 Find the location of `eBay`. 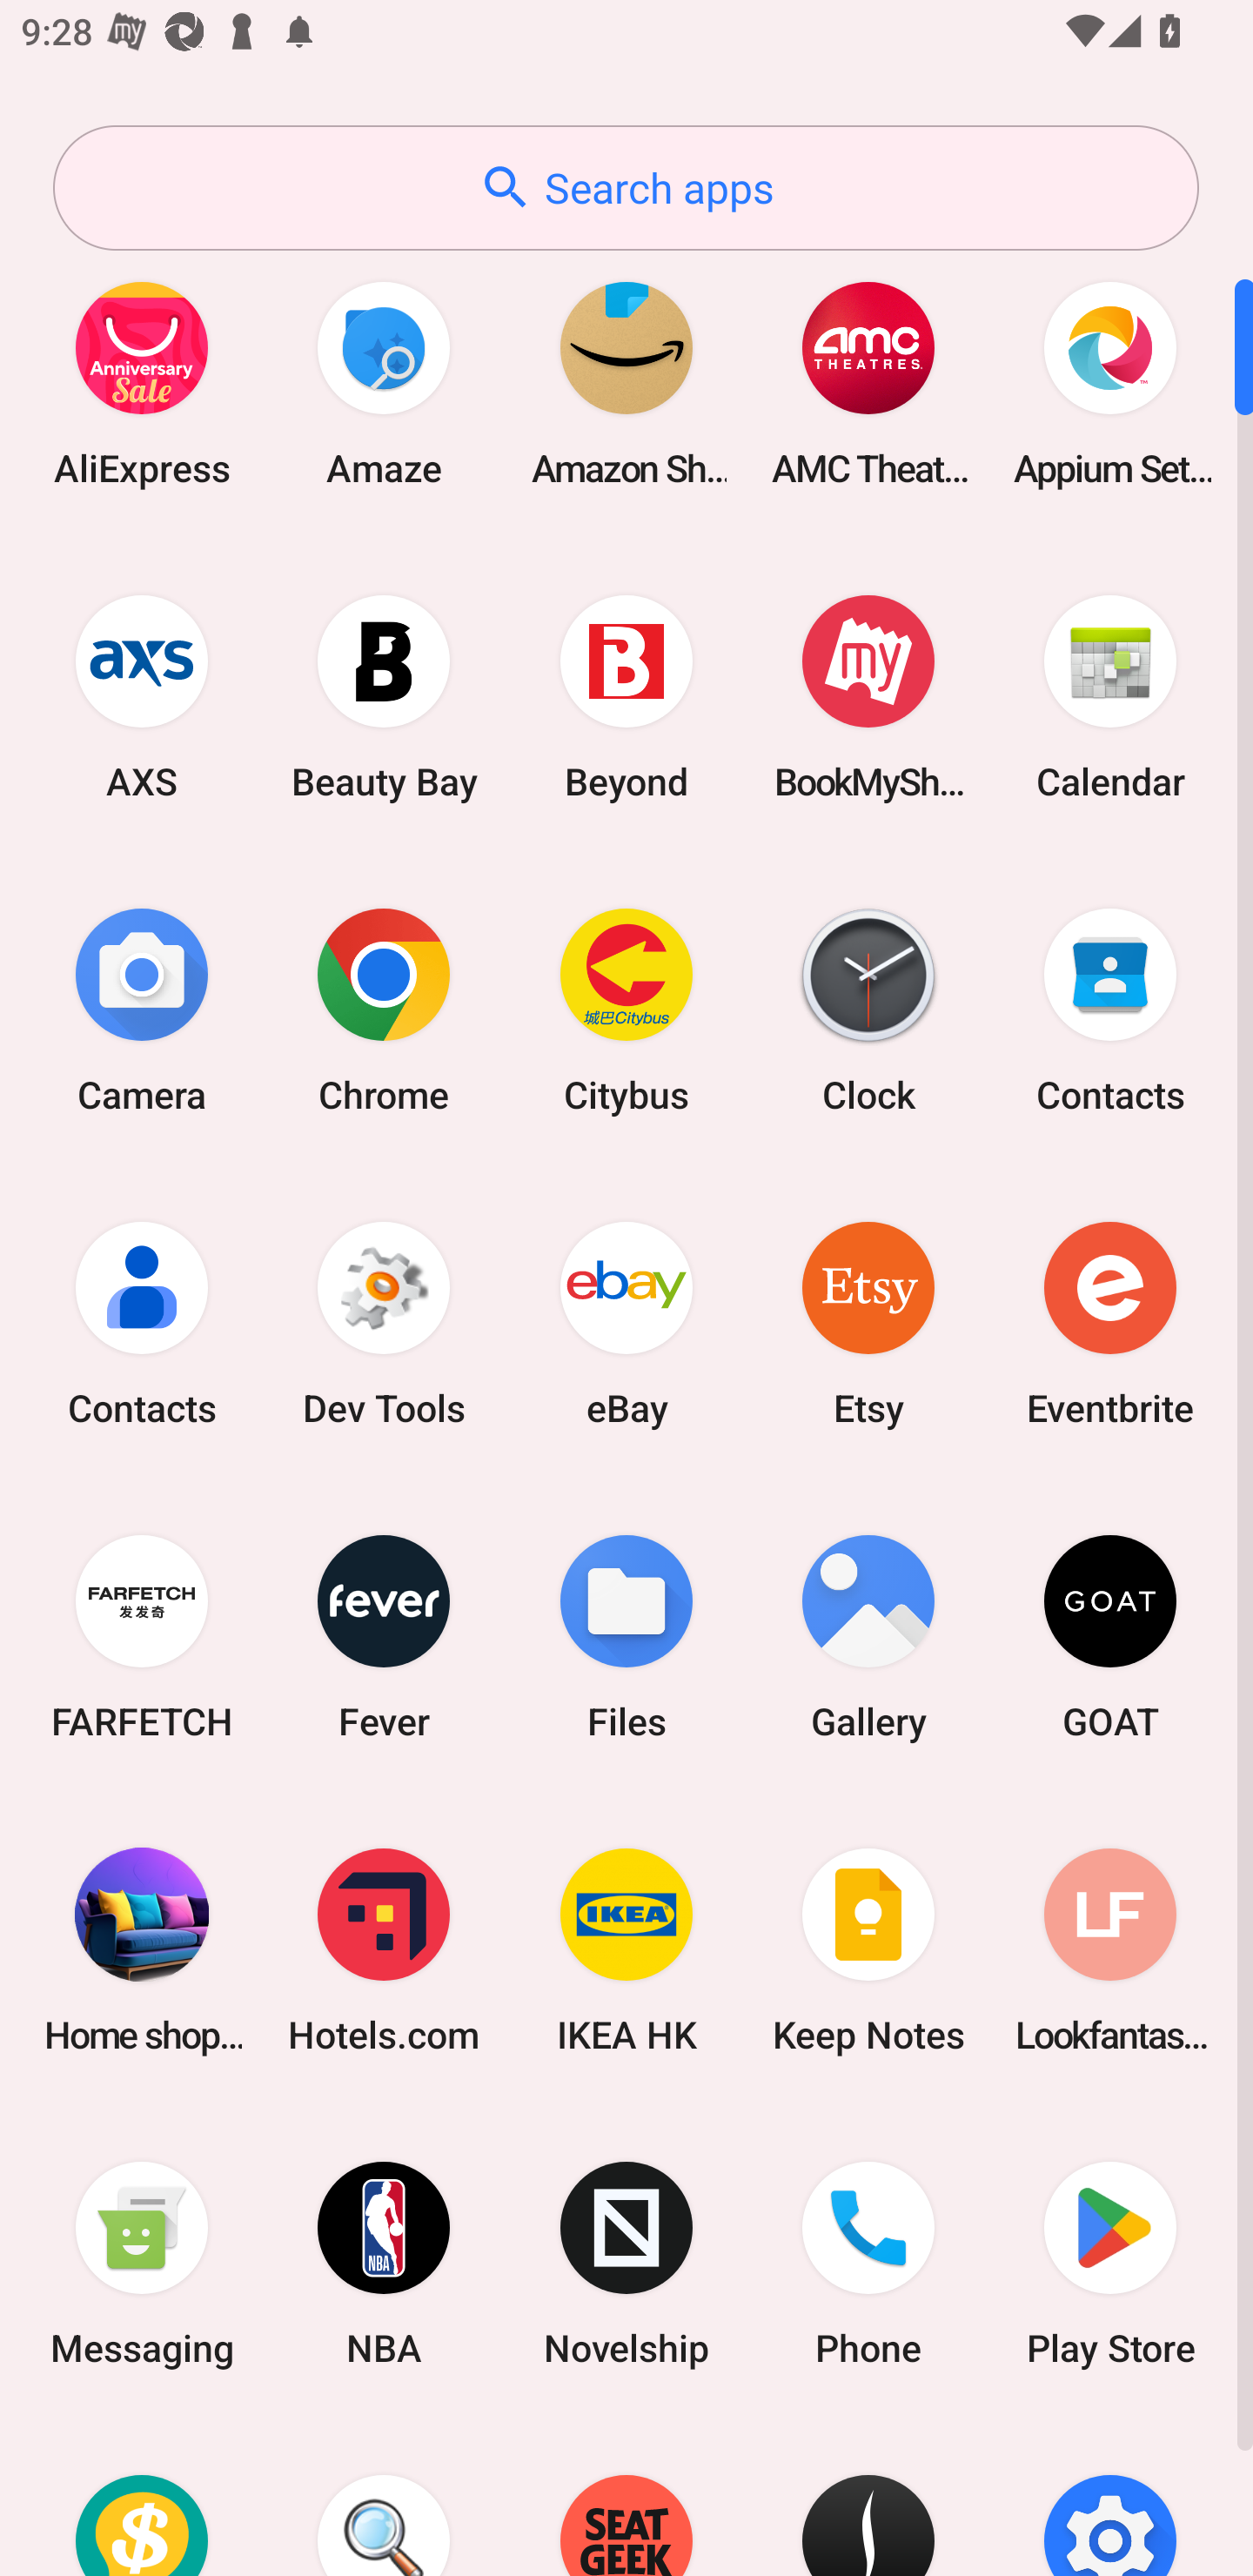

eBay is located at coordinates (626, 1323).